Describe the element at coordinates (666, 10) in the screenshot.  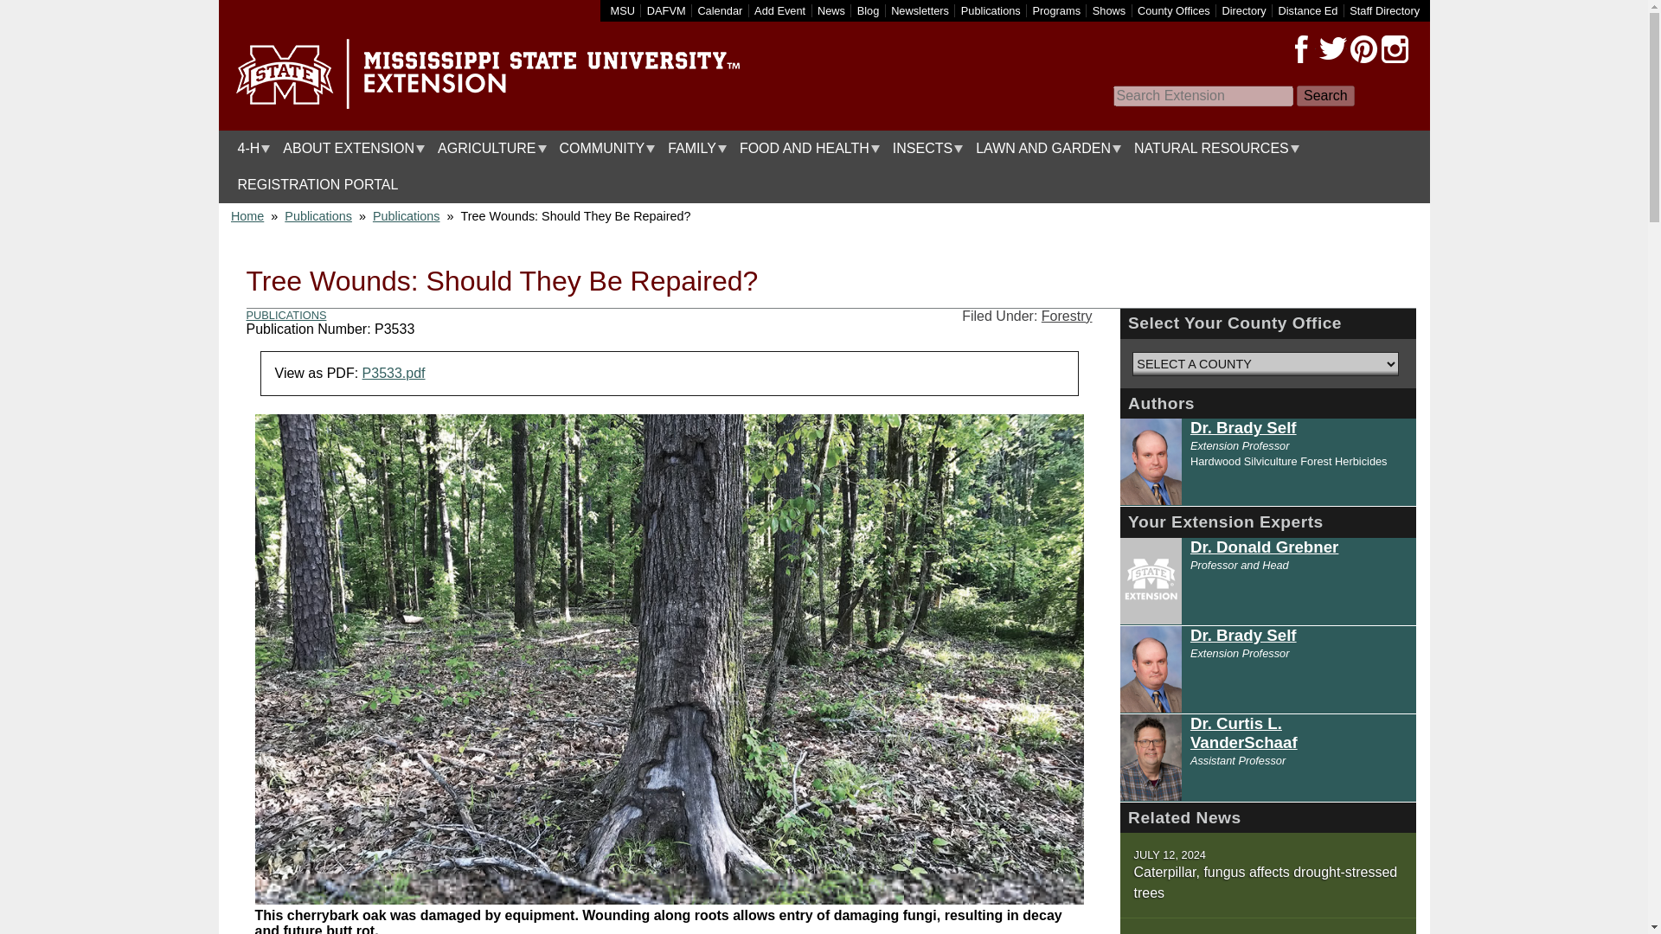
I see `DAFVM` at that location.